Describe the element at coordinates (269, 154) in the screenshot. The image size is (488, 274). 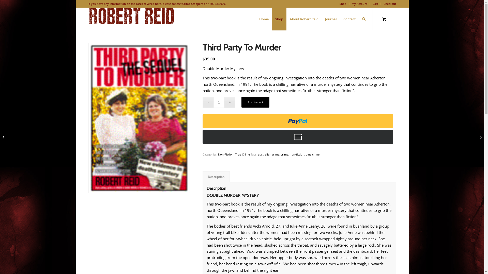
I see `australian crime` at that location.